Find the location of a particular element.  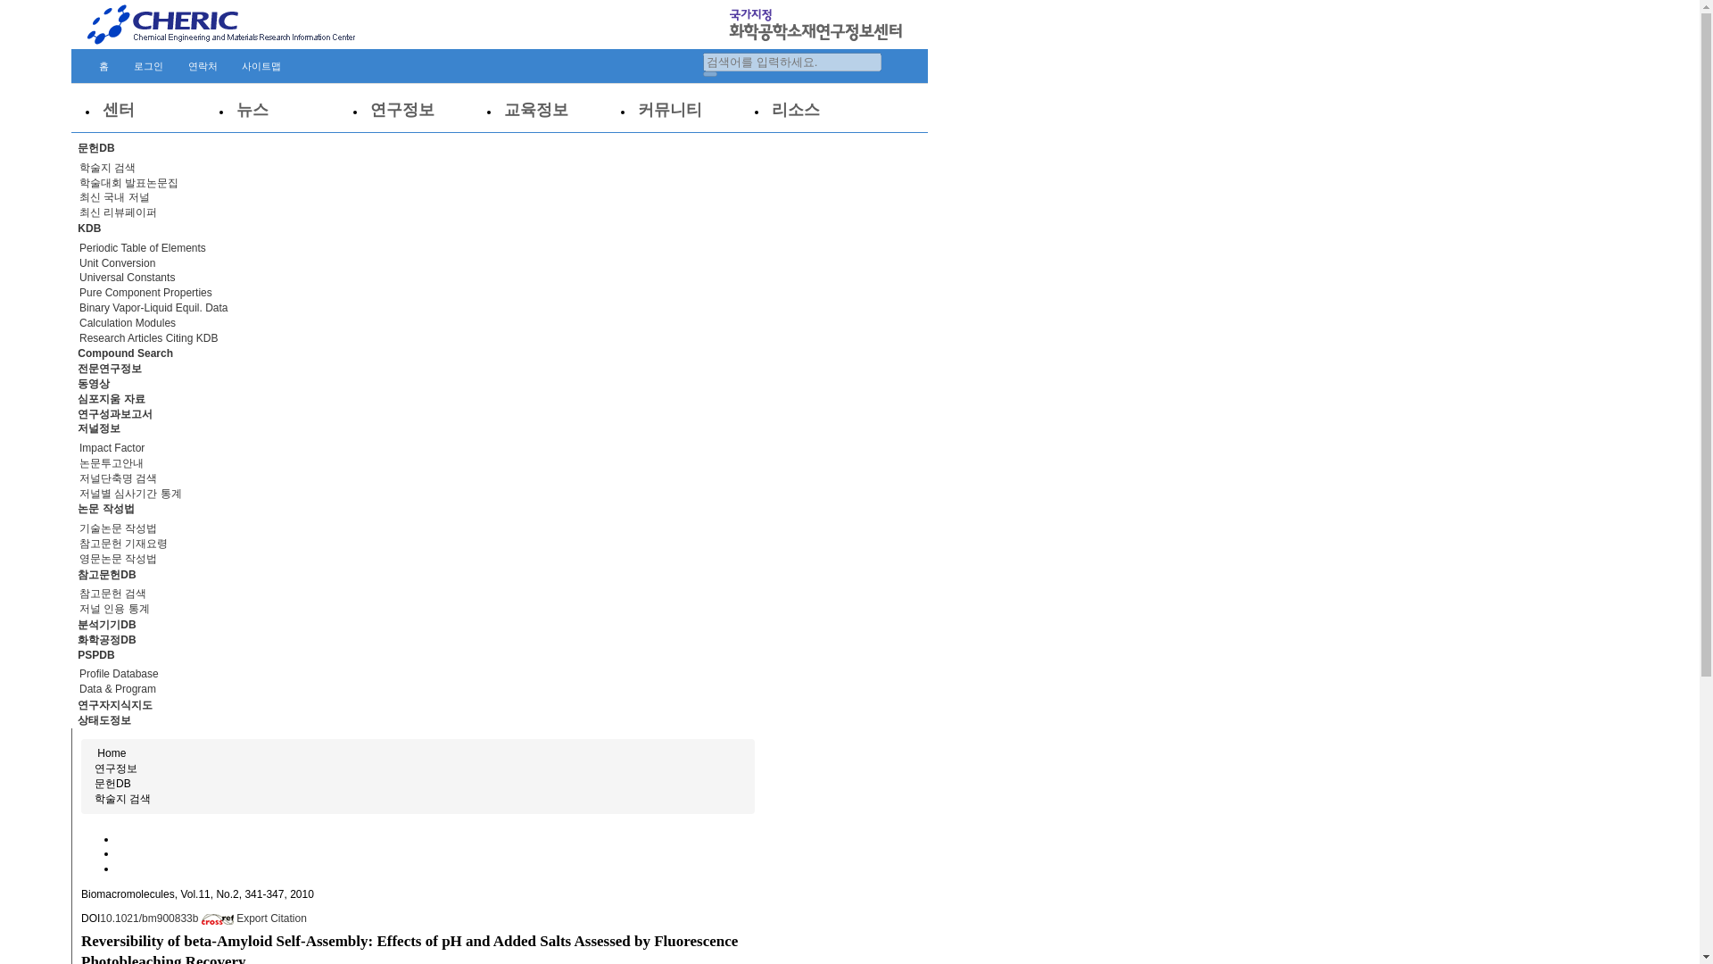

Full Text via CrossRef is located at coordinates (168, 918).